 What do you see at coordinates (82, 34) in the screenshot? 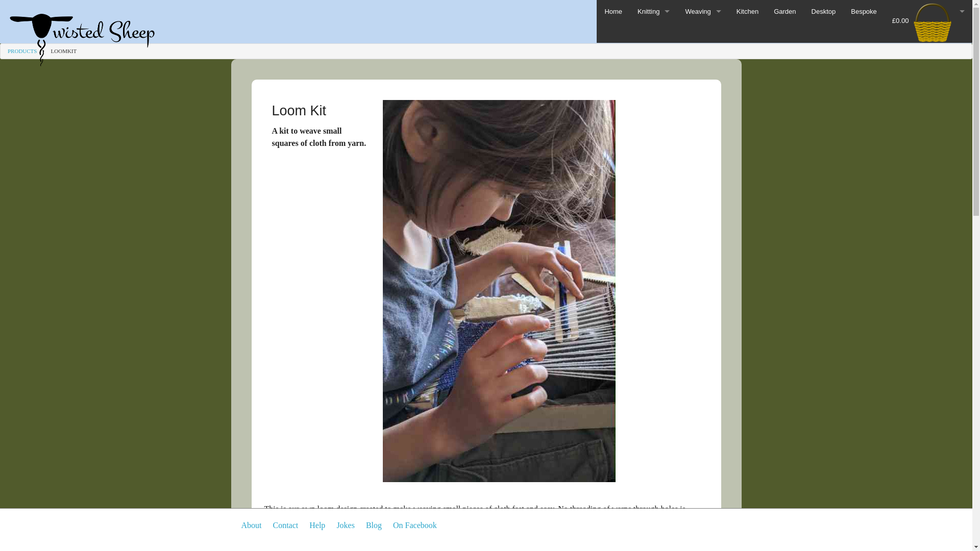
I see `Twisted Sheep` at bounding box center [82, 34].